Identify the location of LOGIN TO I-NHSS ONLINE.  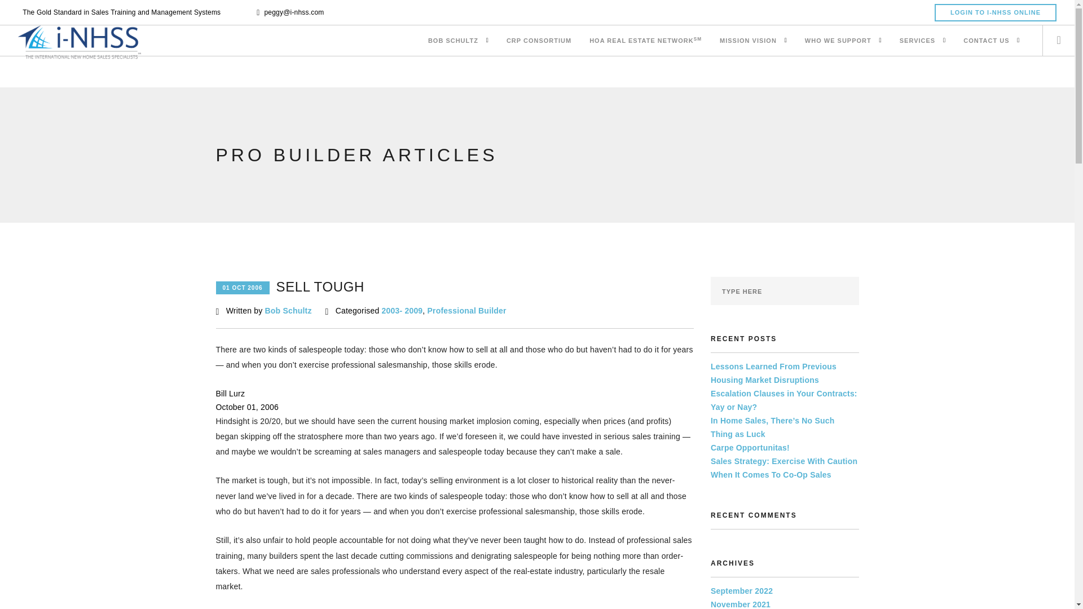
(995, 12).